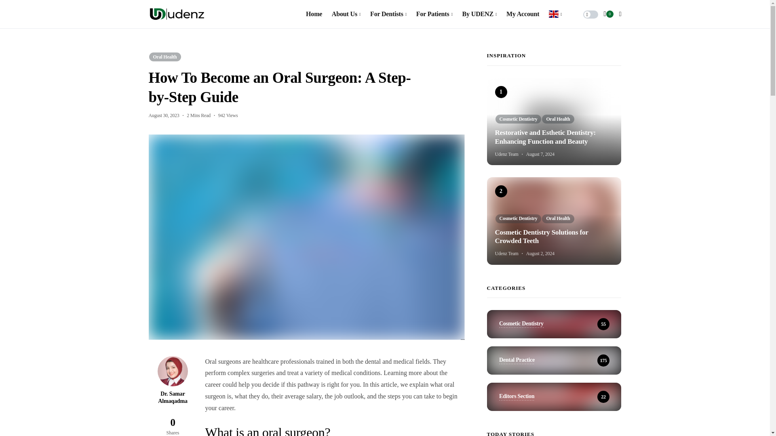 Image resolution: width=776 pixels, height=436 pixels. Describe the element at coordinates (480, 14) in the screenshot. I see `By UDENZ` at that location.